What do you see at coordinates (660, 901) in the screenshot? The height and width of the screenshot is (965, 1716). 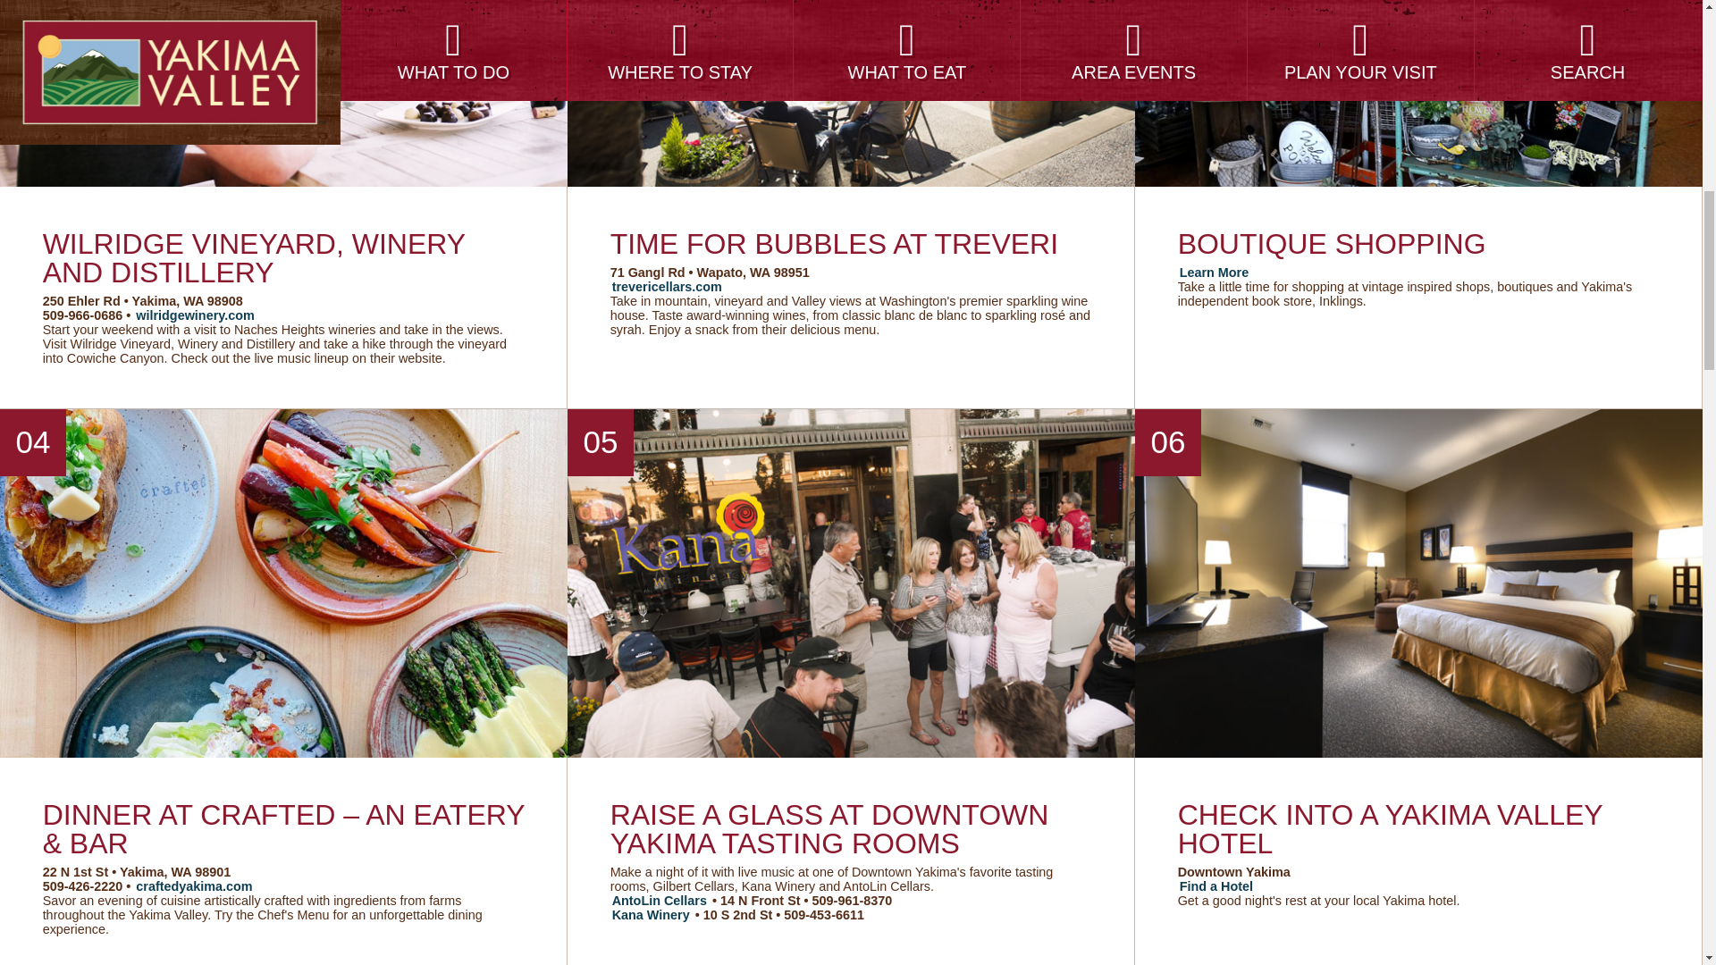 I see `AntoLin Cellars` at bounding box center [660, 901].